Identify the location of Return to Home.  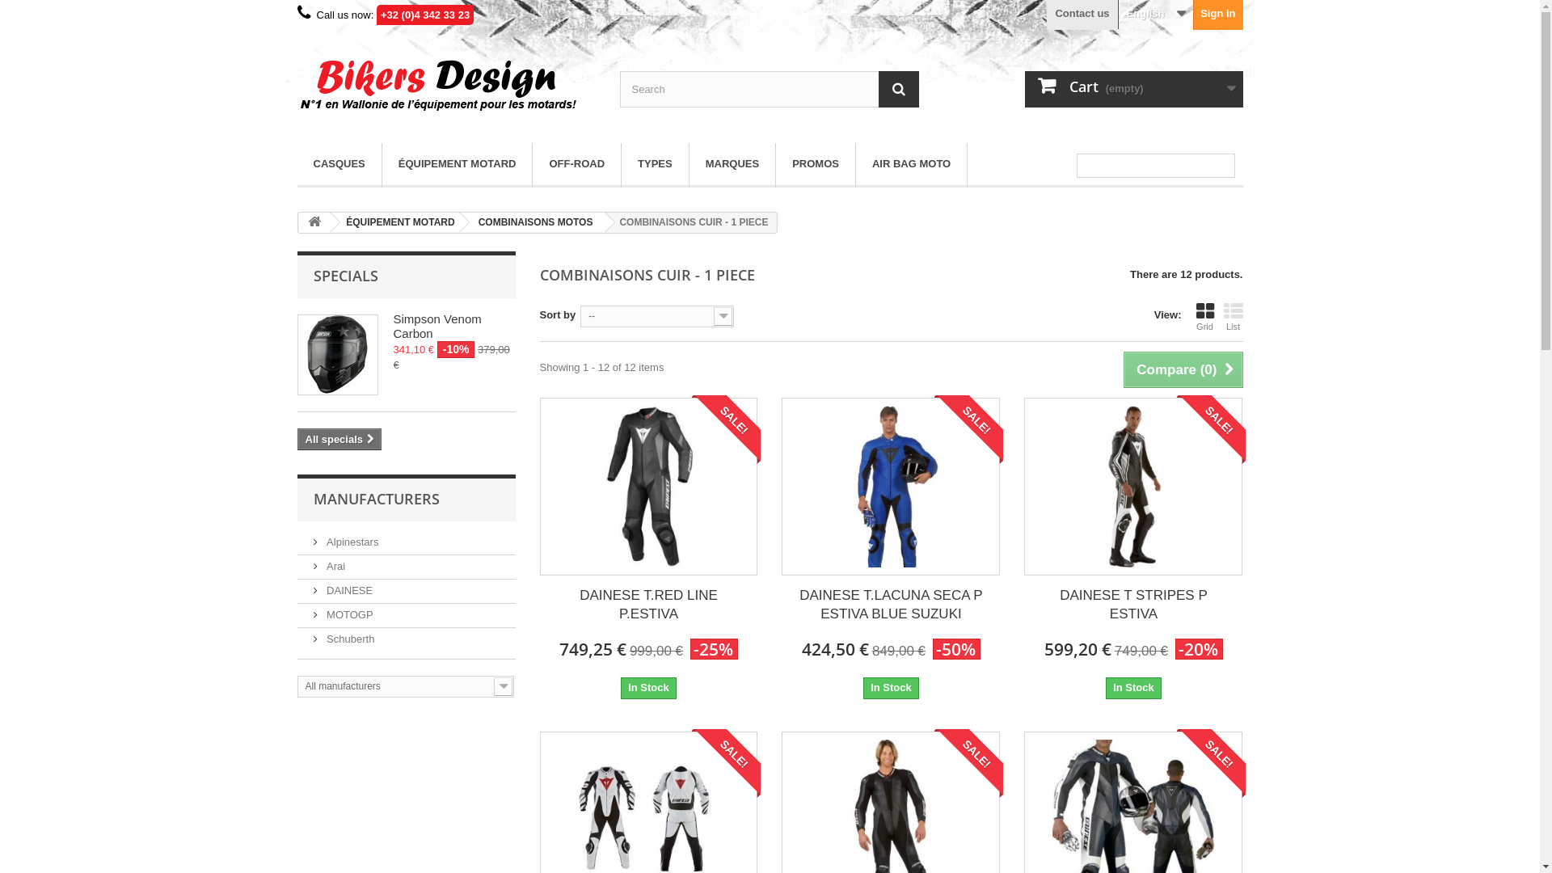
(314, 223).